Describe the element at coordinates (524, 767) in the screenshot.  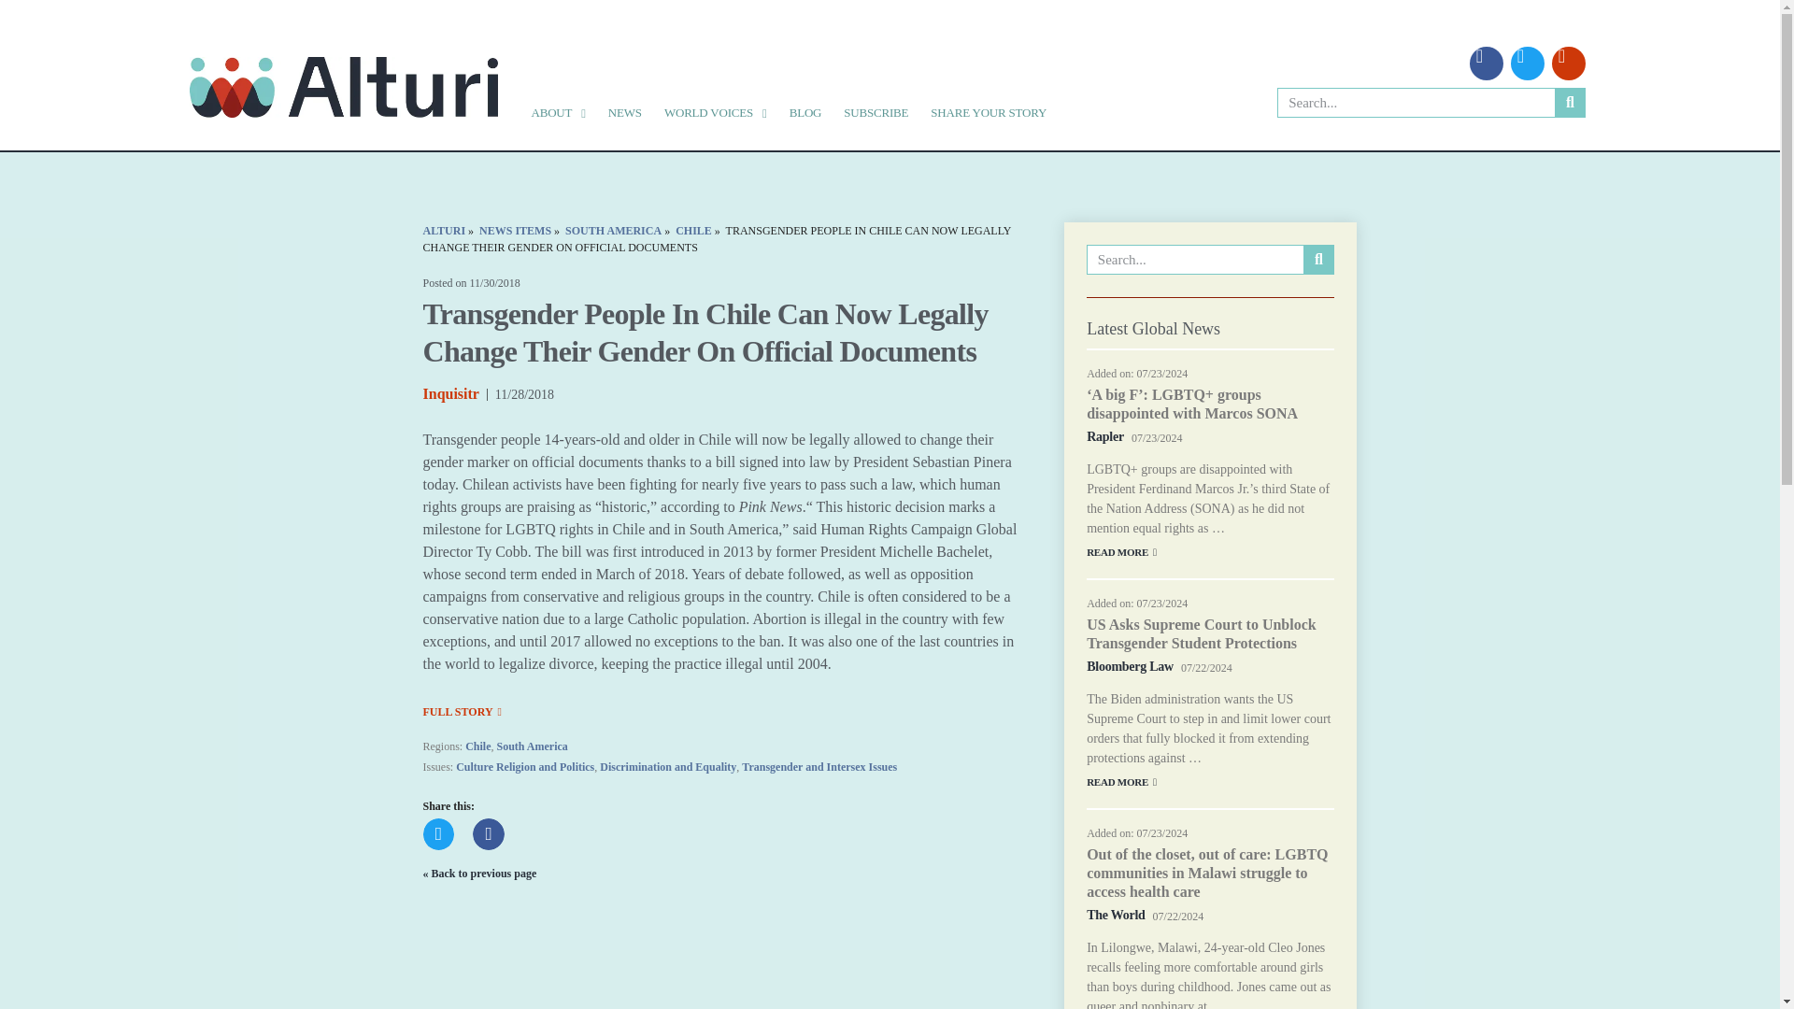
I see `Culture Religion and Politics` at that location.